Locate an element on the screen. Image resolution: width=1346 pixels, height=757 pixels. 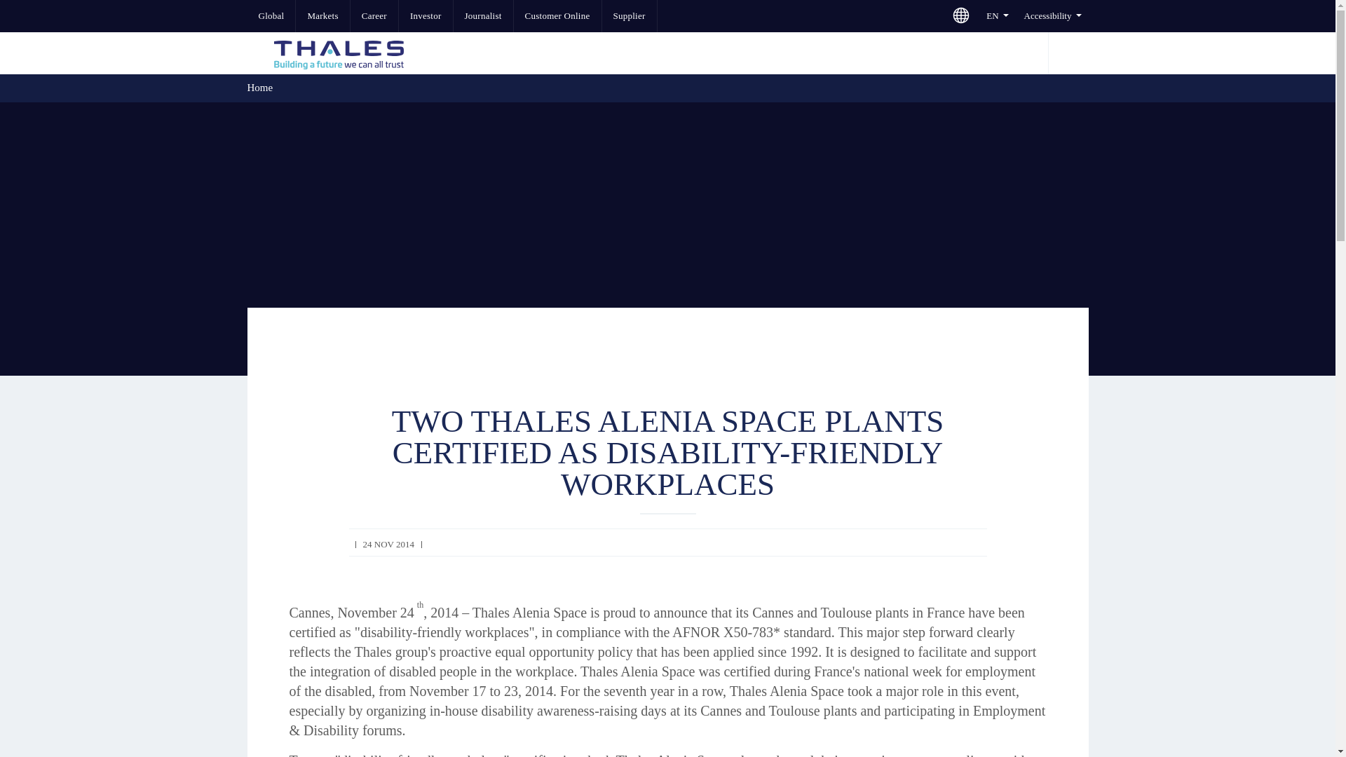
Search is located at coordinates (1067, 53).